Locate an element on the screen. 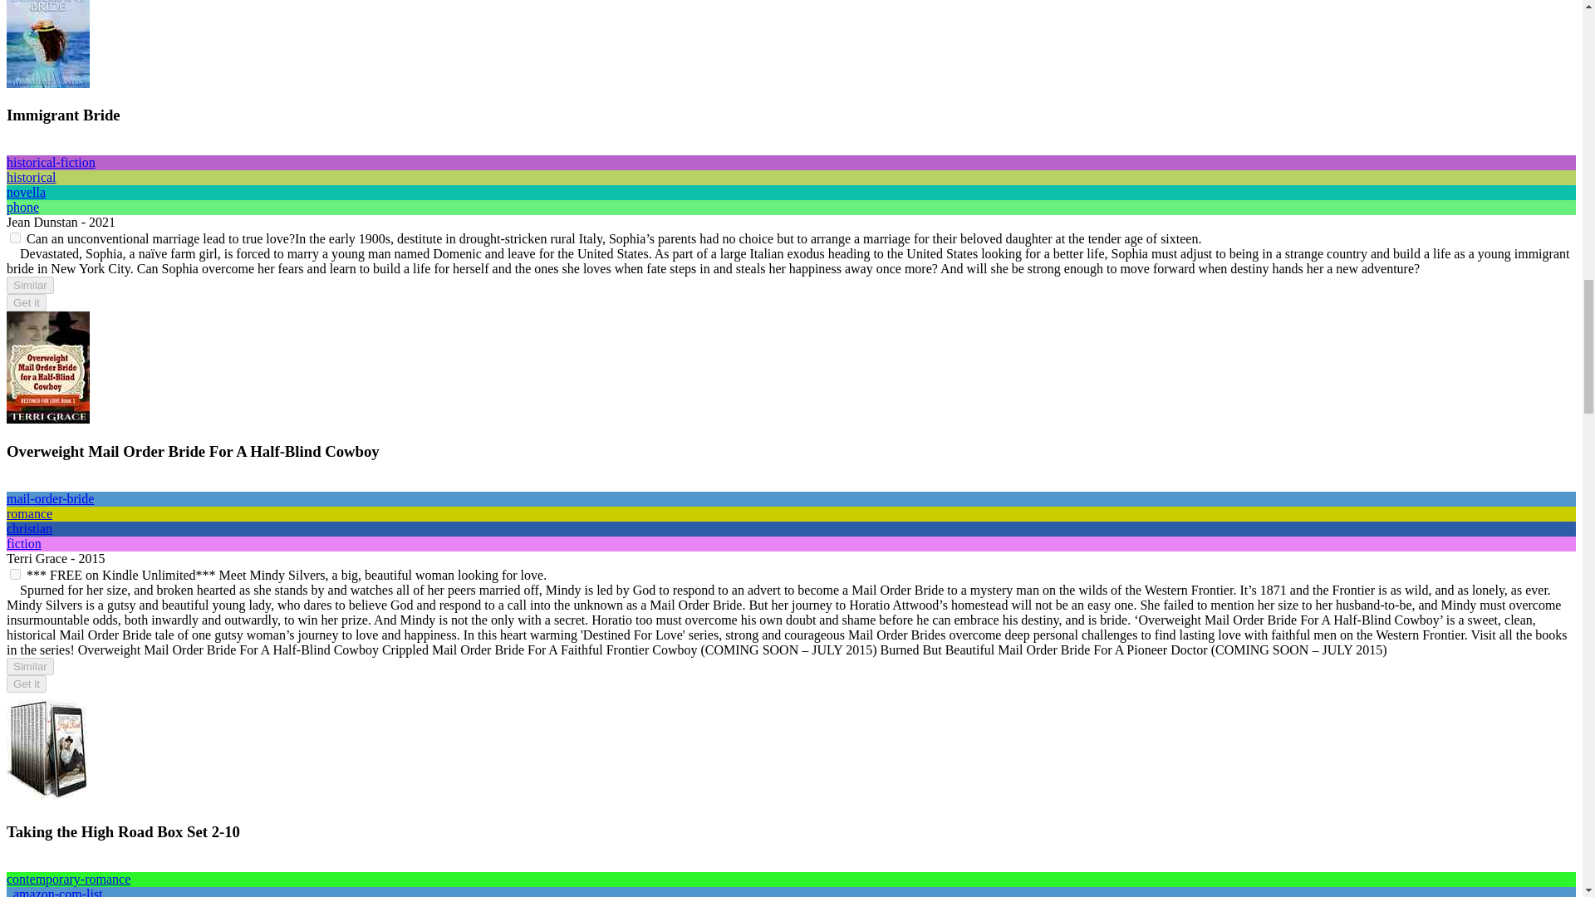 This screenshot has height=897, width=1595. historical is located at coordinates (31, 178).